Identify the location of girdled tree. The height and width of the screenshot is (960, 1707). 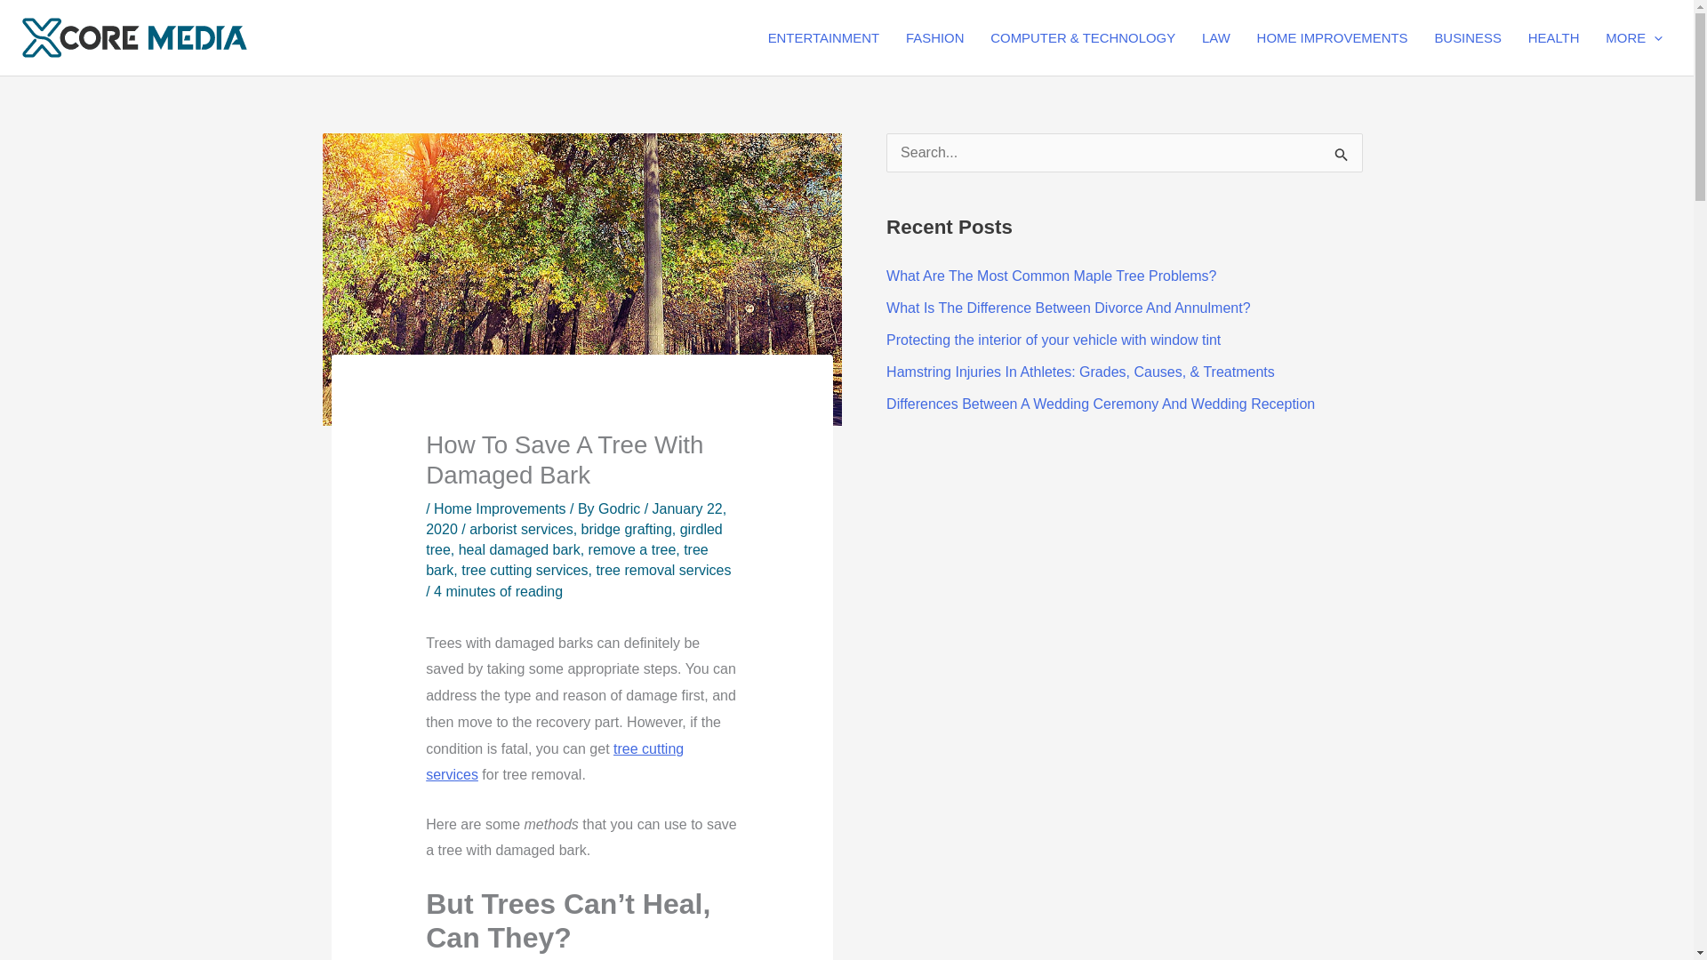
(573, 540).